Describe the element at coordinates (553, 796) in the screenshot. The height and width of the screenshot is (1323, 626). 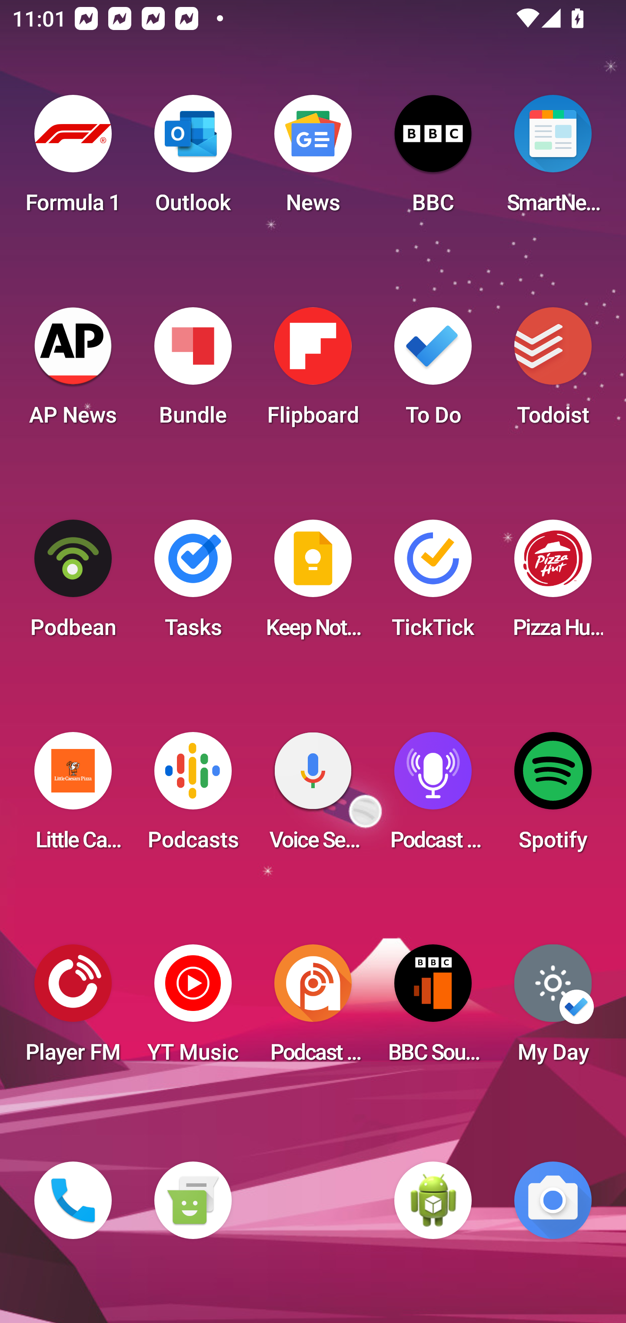
I see `Spotify` at that location.